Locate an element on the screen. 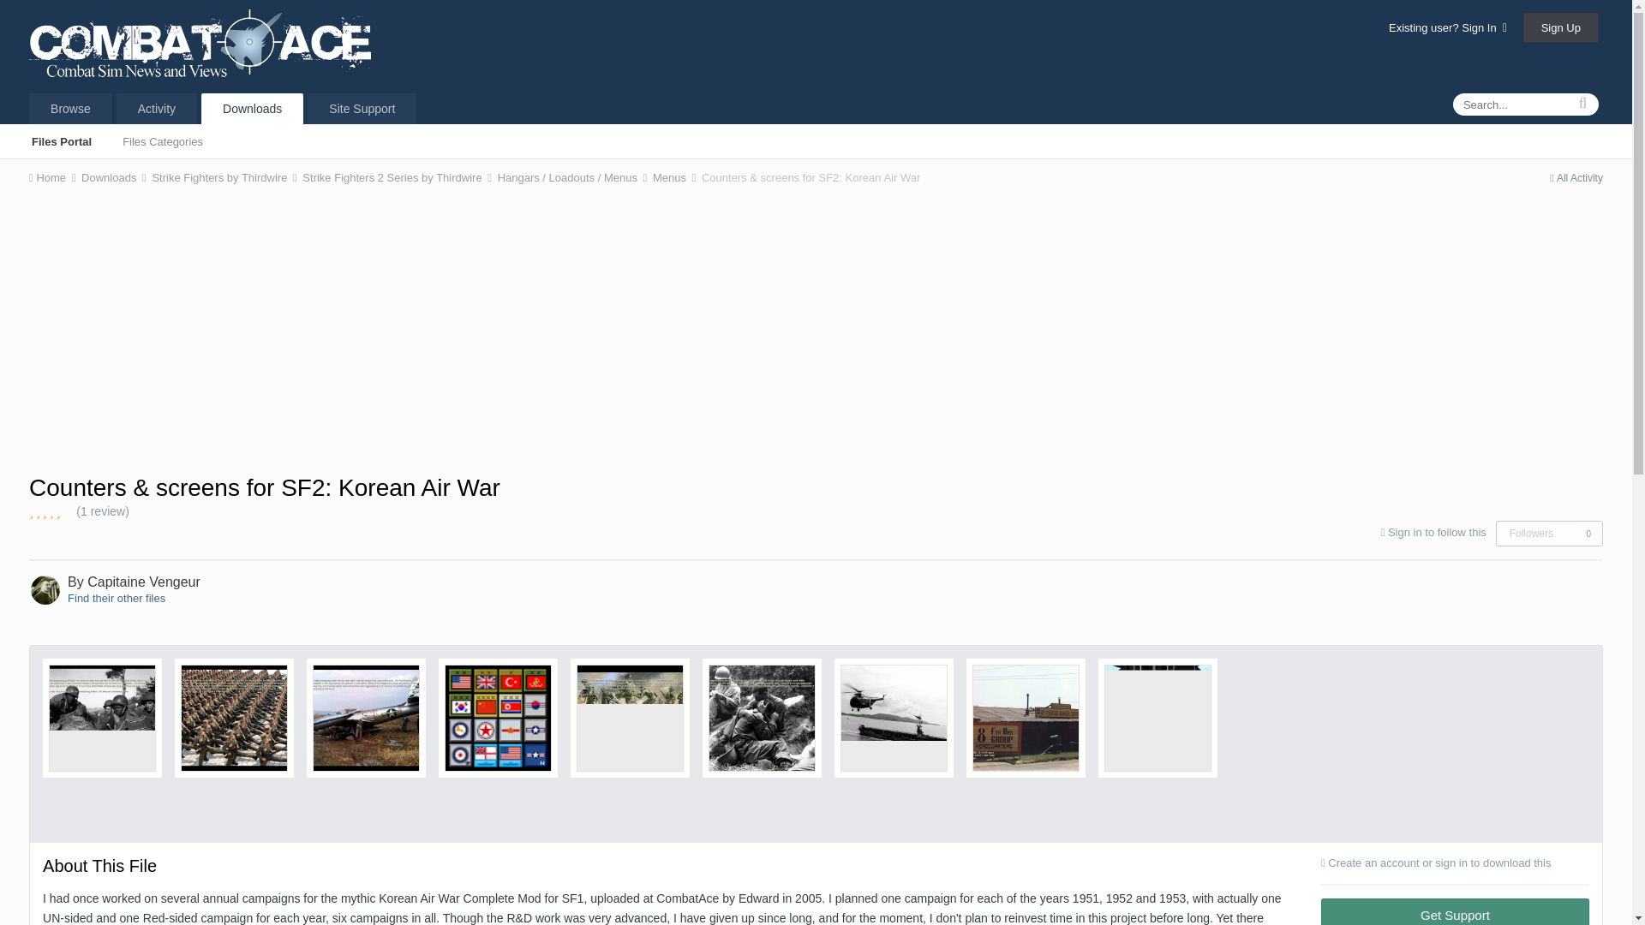 The image size is (1645, 925). Get support for this download is located at coordinates (1455, 911).